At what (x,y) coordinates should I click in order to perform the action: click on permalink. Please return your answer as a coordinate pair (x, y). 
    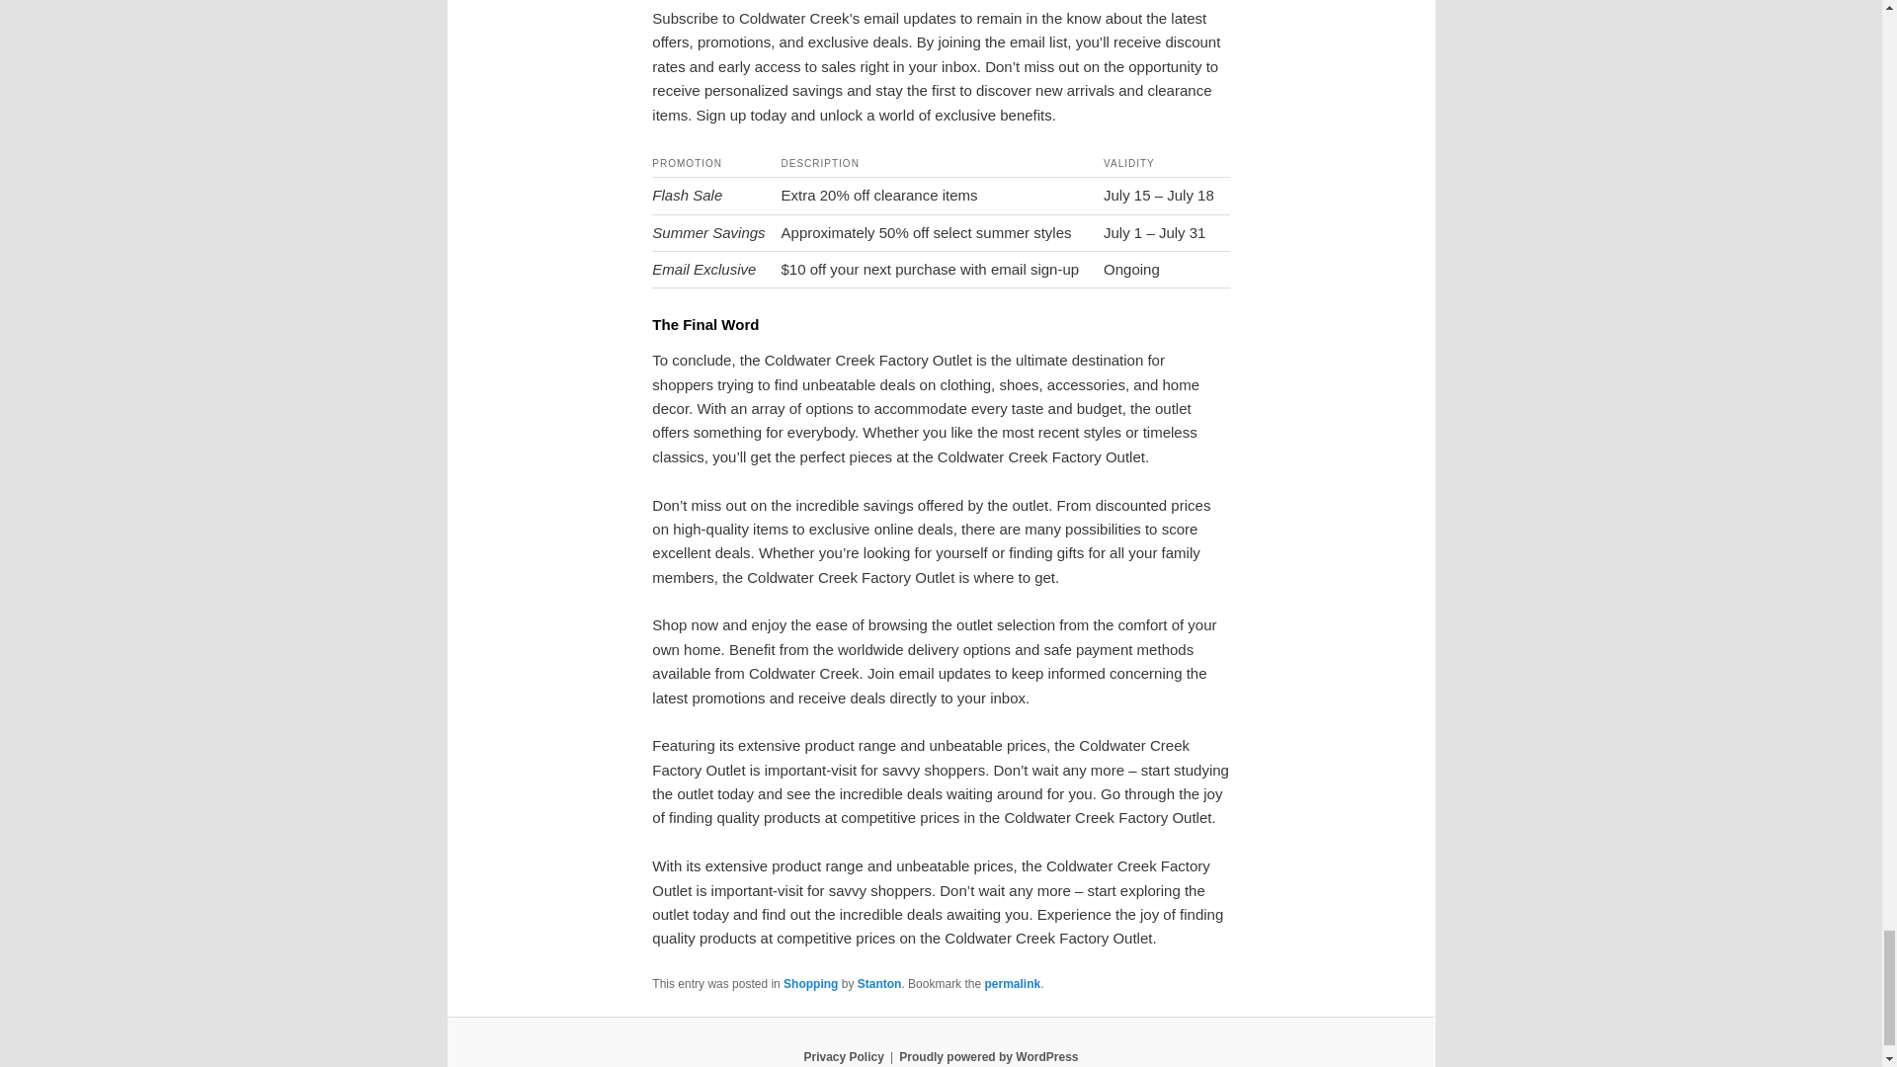
    Looking at the image, I should click on (1012, 984).